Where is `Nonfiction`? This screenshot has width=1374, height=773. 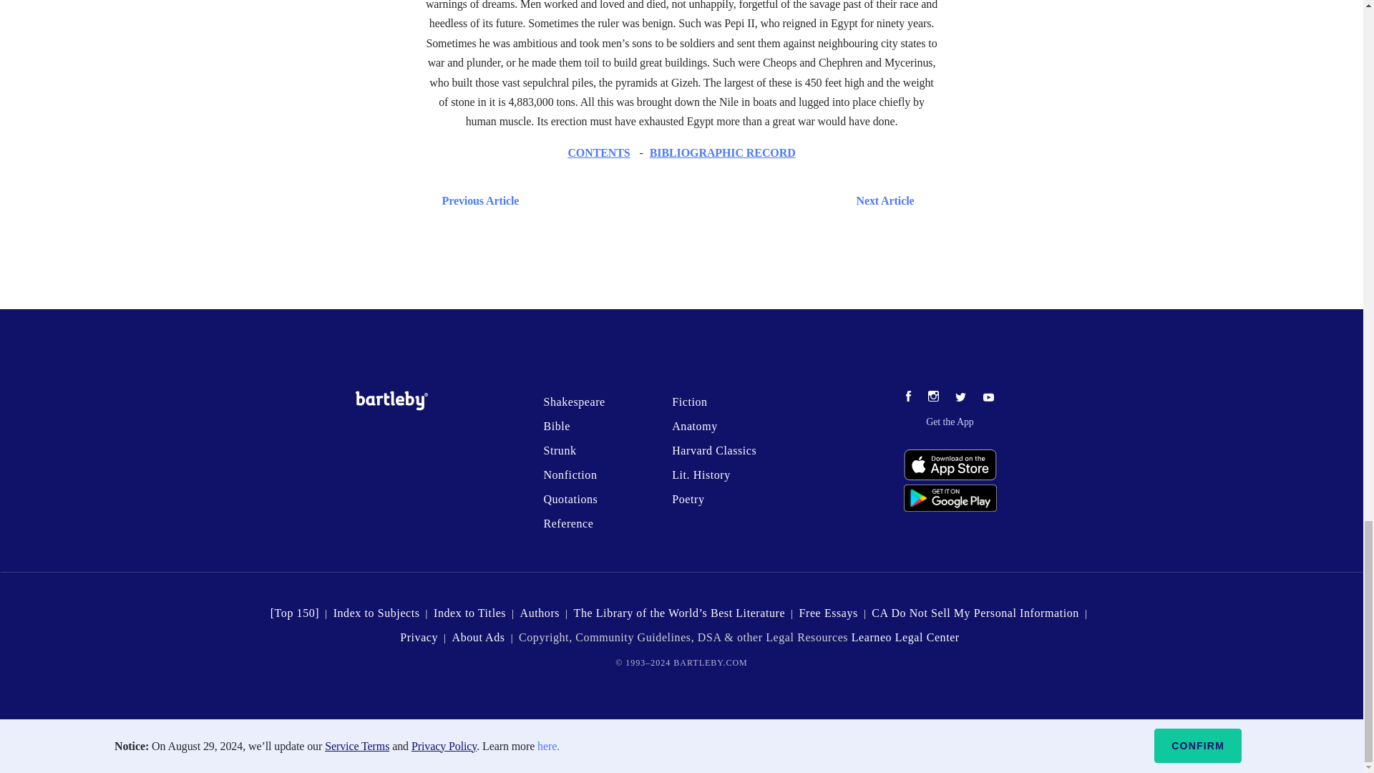
Nonfiction is located at coordinates (570, 474).